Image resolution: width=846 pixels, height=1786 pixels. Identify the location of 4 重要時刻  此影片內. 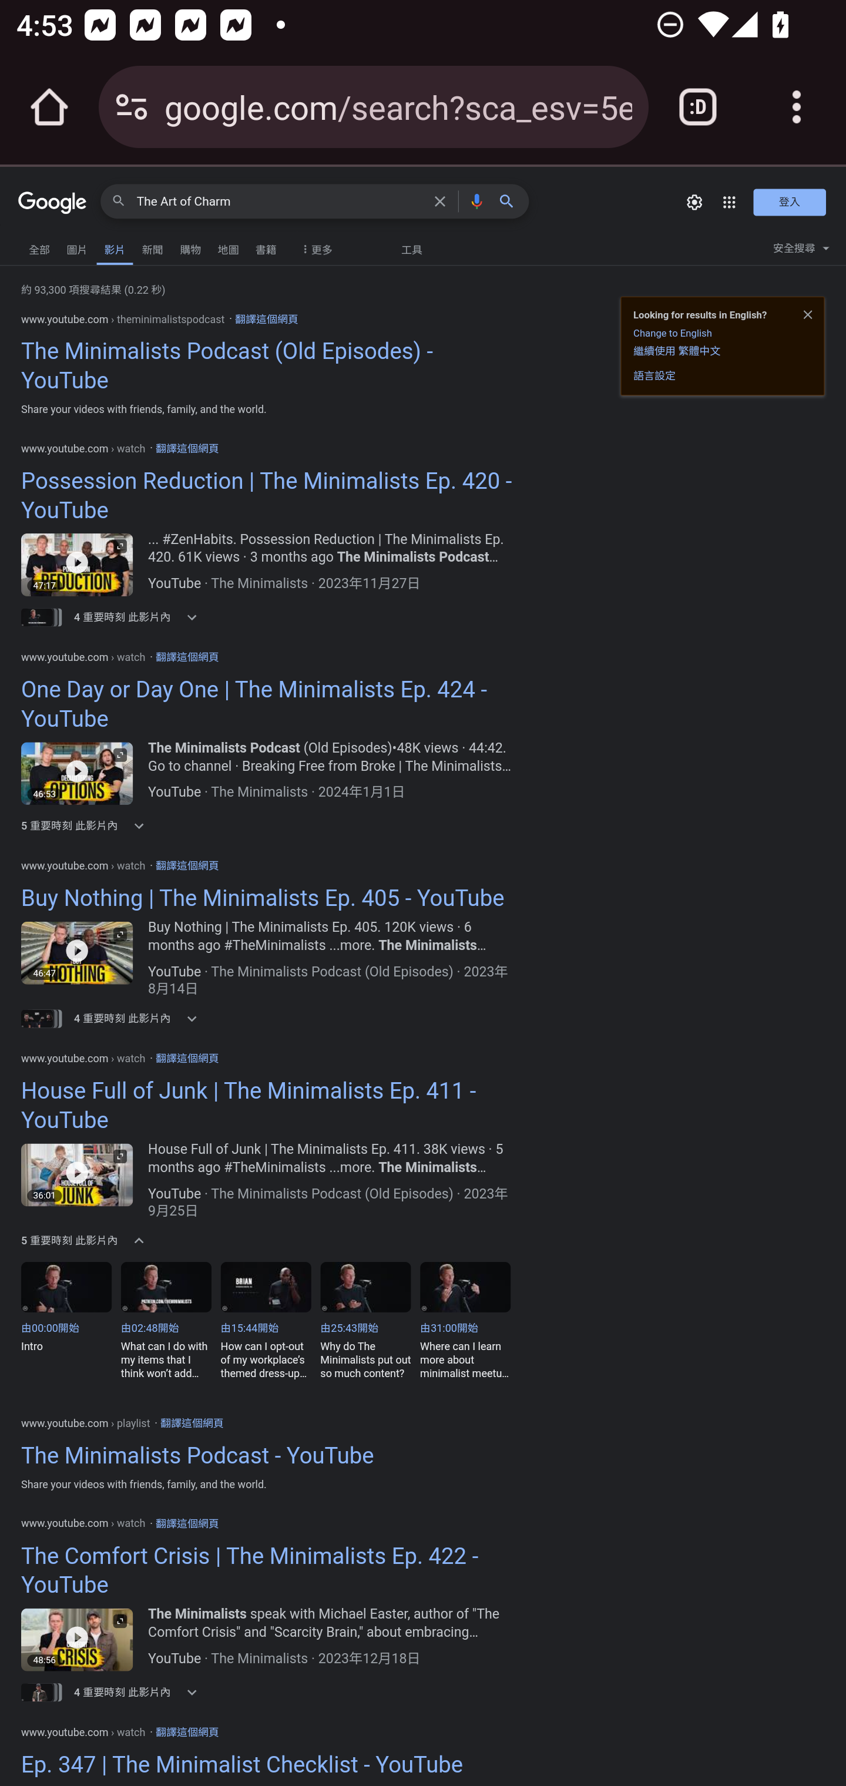
(142, 617).